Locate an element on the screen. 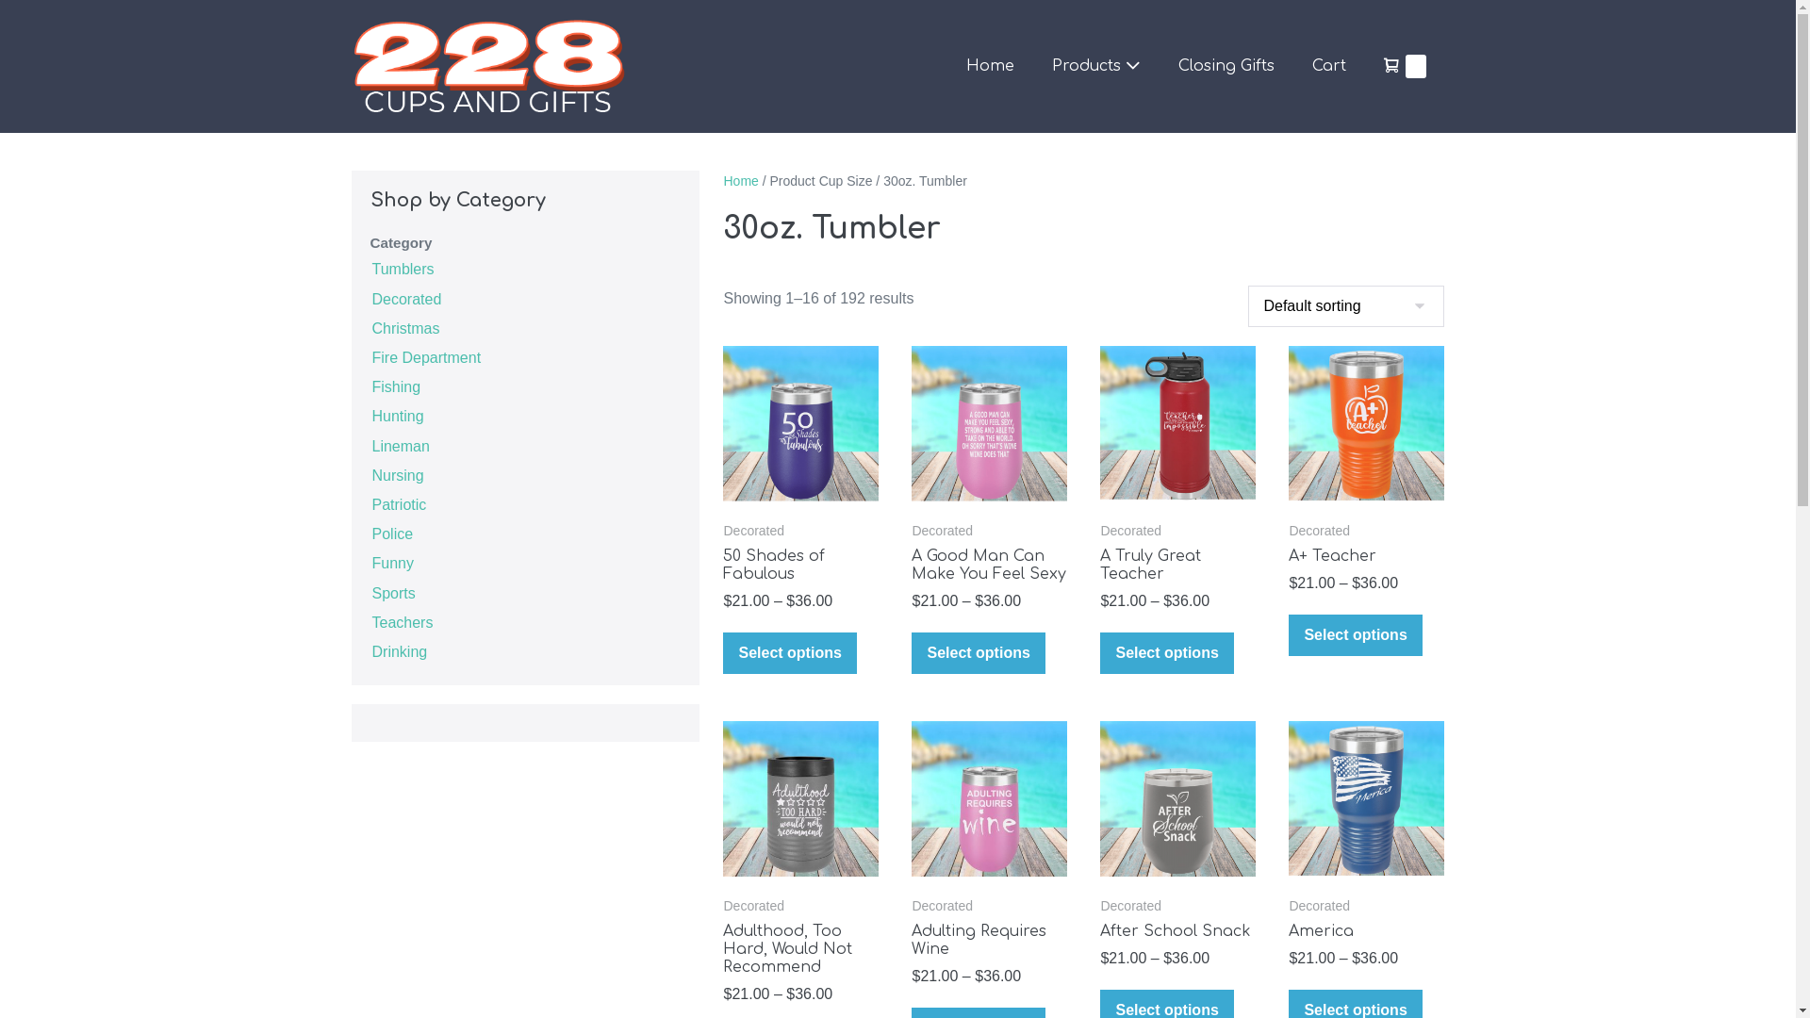 This screenshot has height=1018, width=1810. A+ Teacher is located at coordinates (1367, 556).